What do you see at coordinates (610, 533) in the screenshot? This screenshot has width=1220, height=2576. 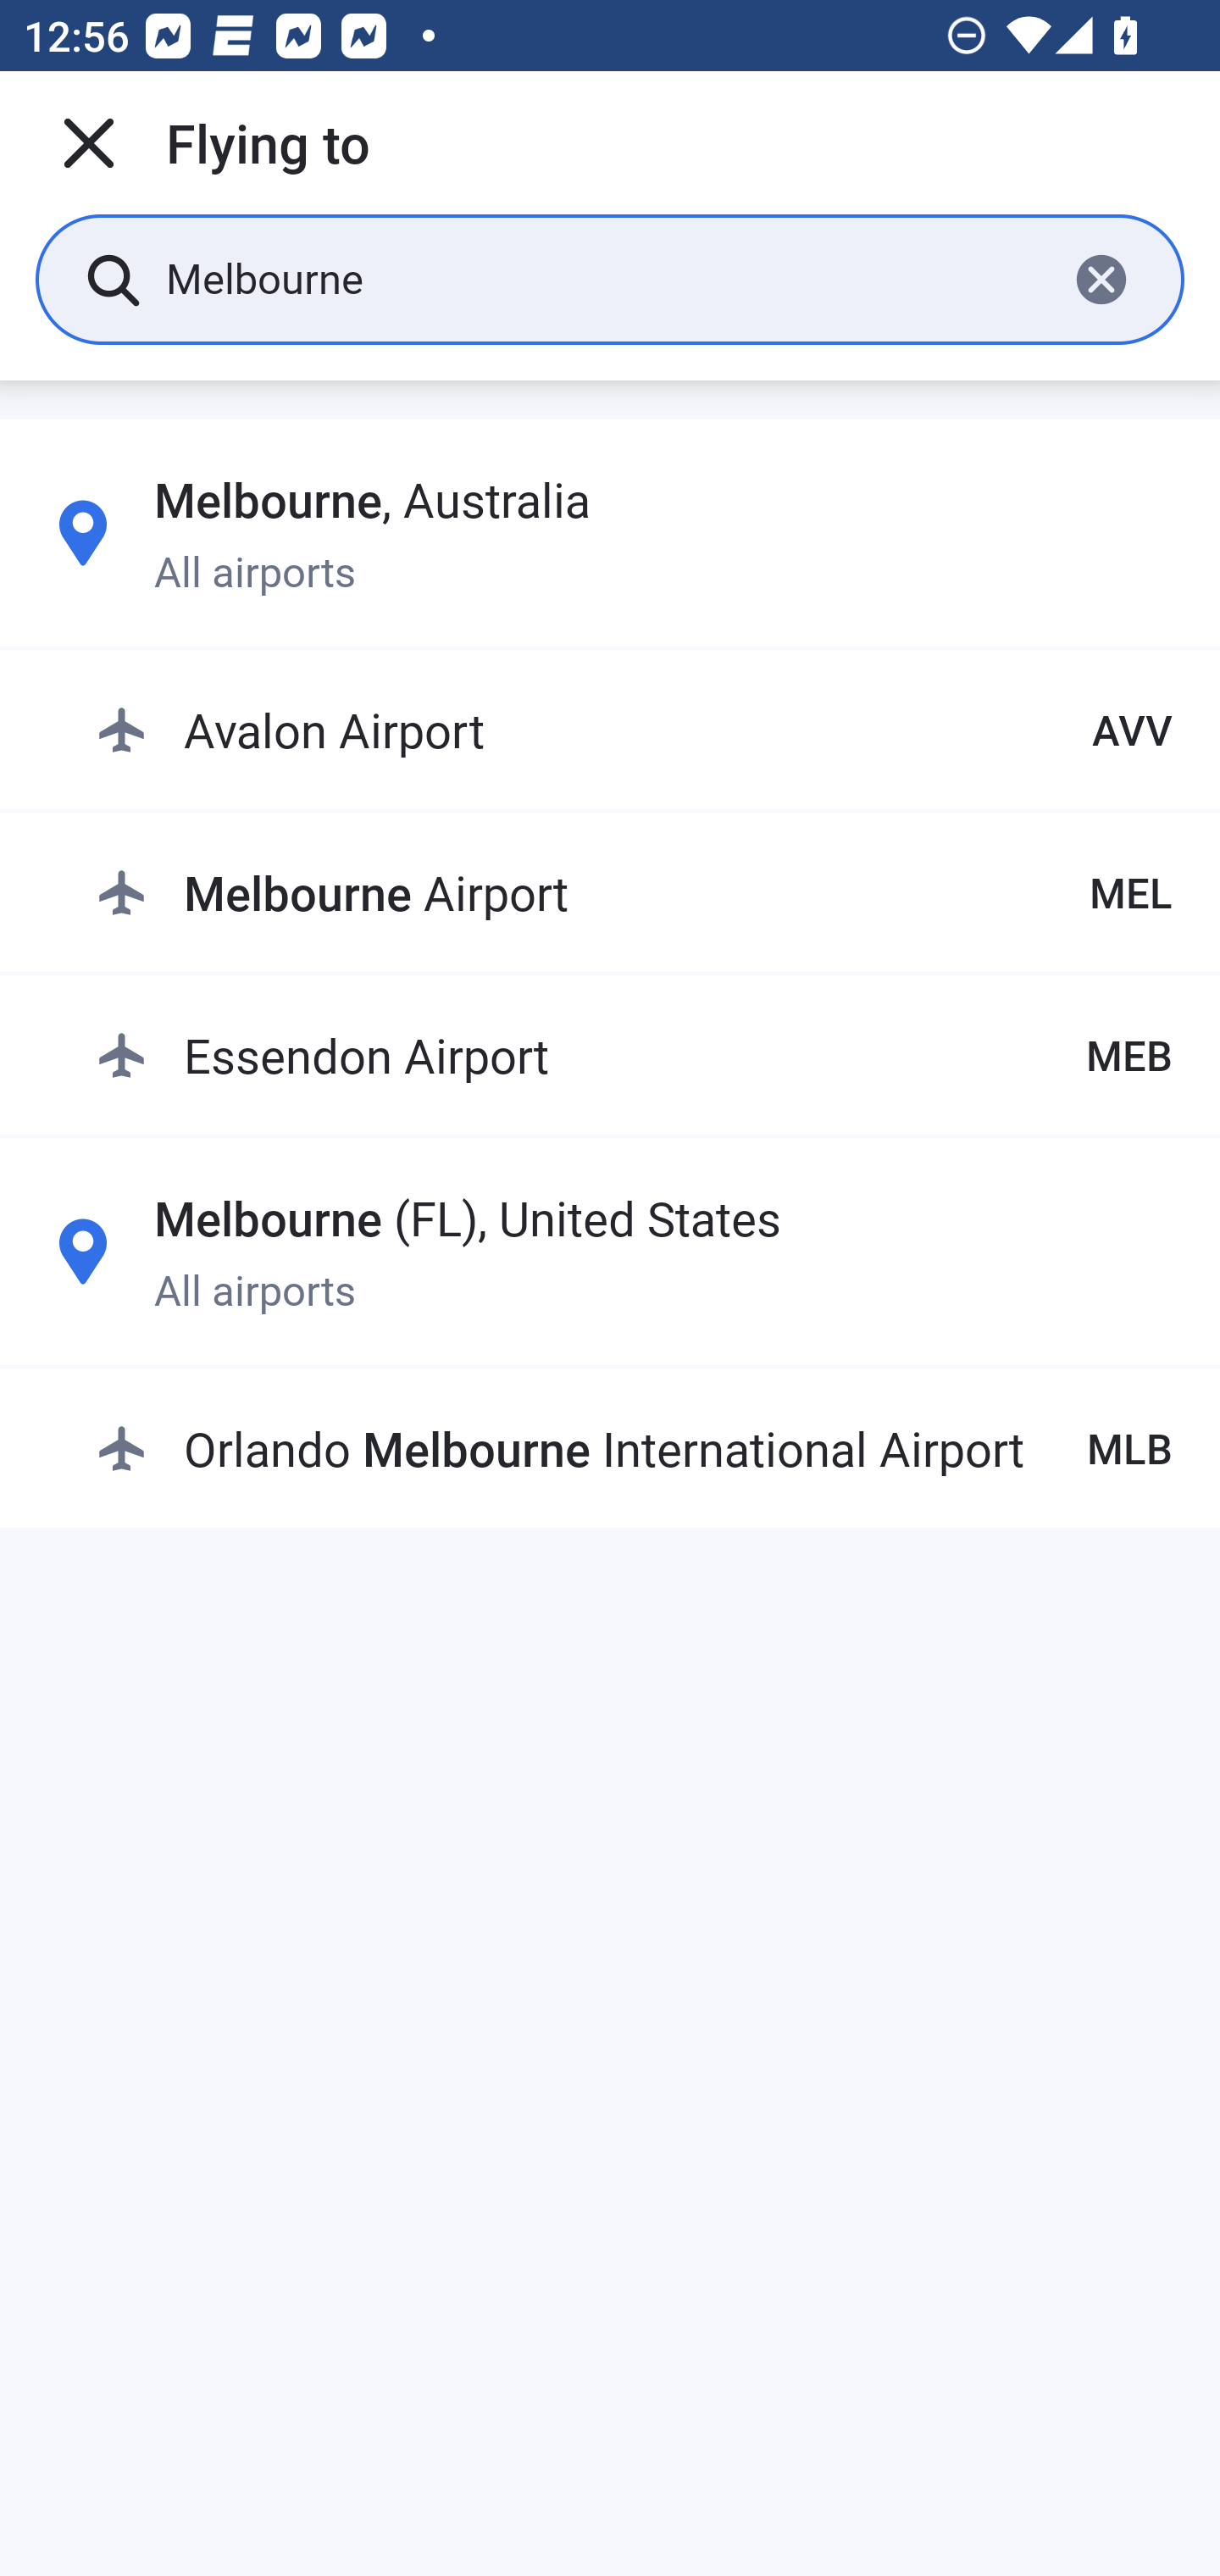 I see `Melbourne, Australia All airports` at bounding box center [610, 533].